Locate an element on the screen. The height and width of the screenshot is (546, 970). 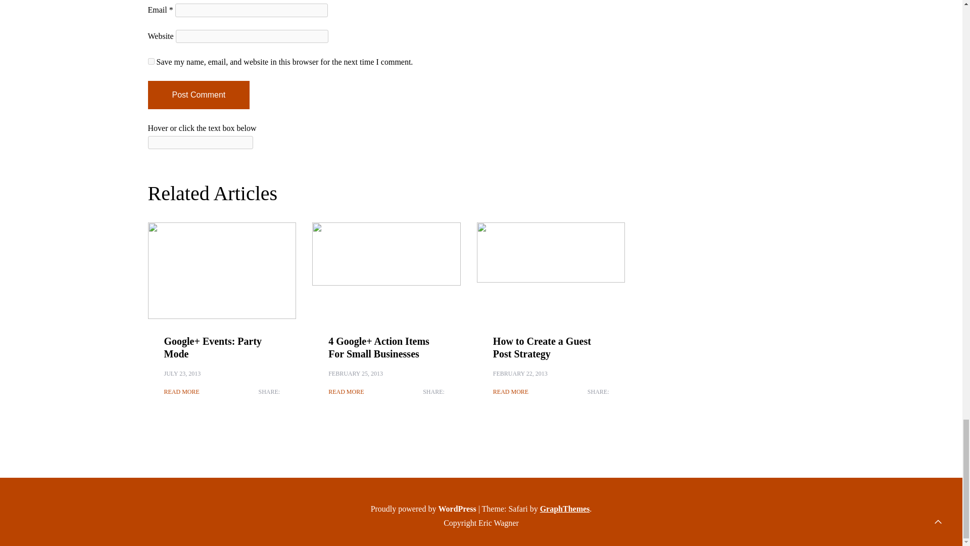
JULY 23, 2013 is located at coordinates (182, 374).